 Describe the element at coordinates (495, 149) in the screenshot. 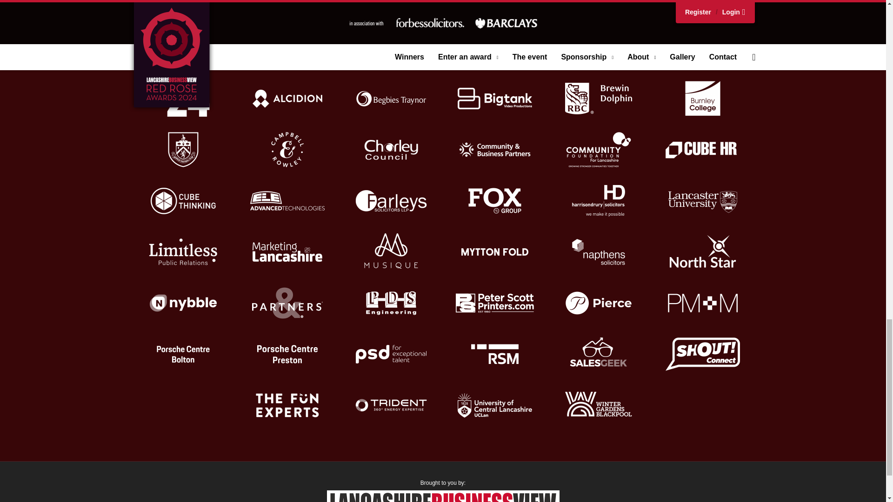

I see `Community and Business Partners` at that location.